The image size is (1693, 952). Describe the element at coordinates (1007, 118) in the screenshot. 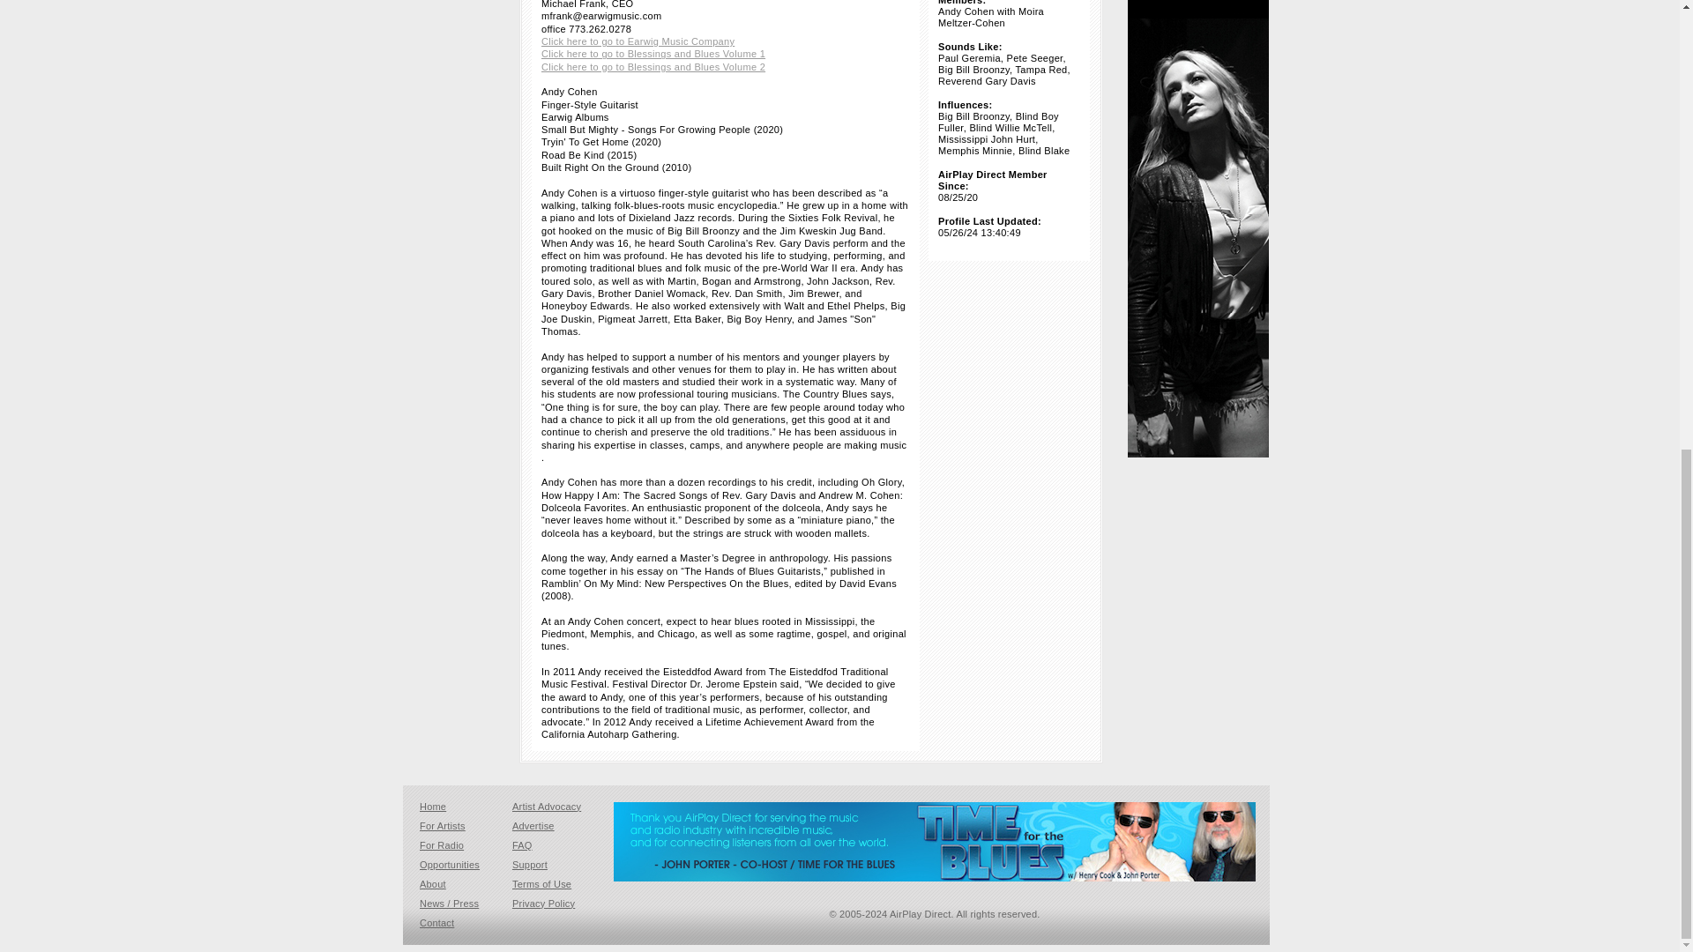

I see `Download` at that location.